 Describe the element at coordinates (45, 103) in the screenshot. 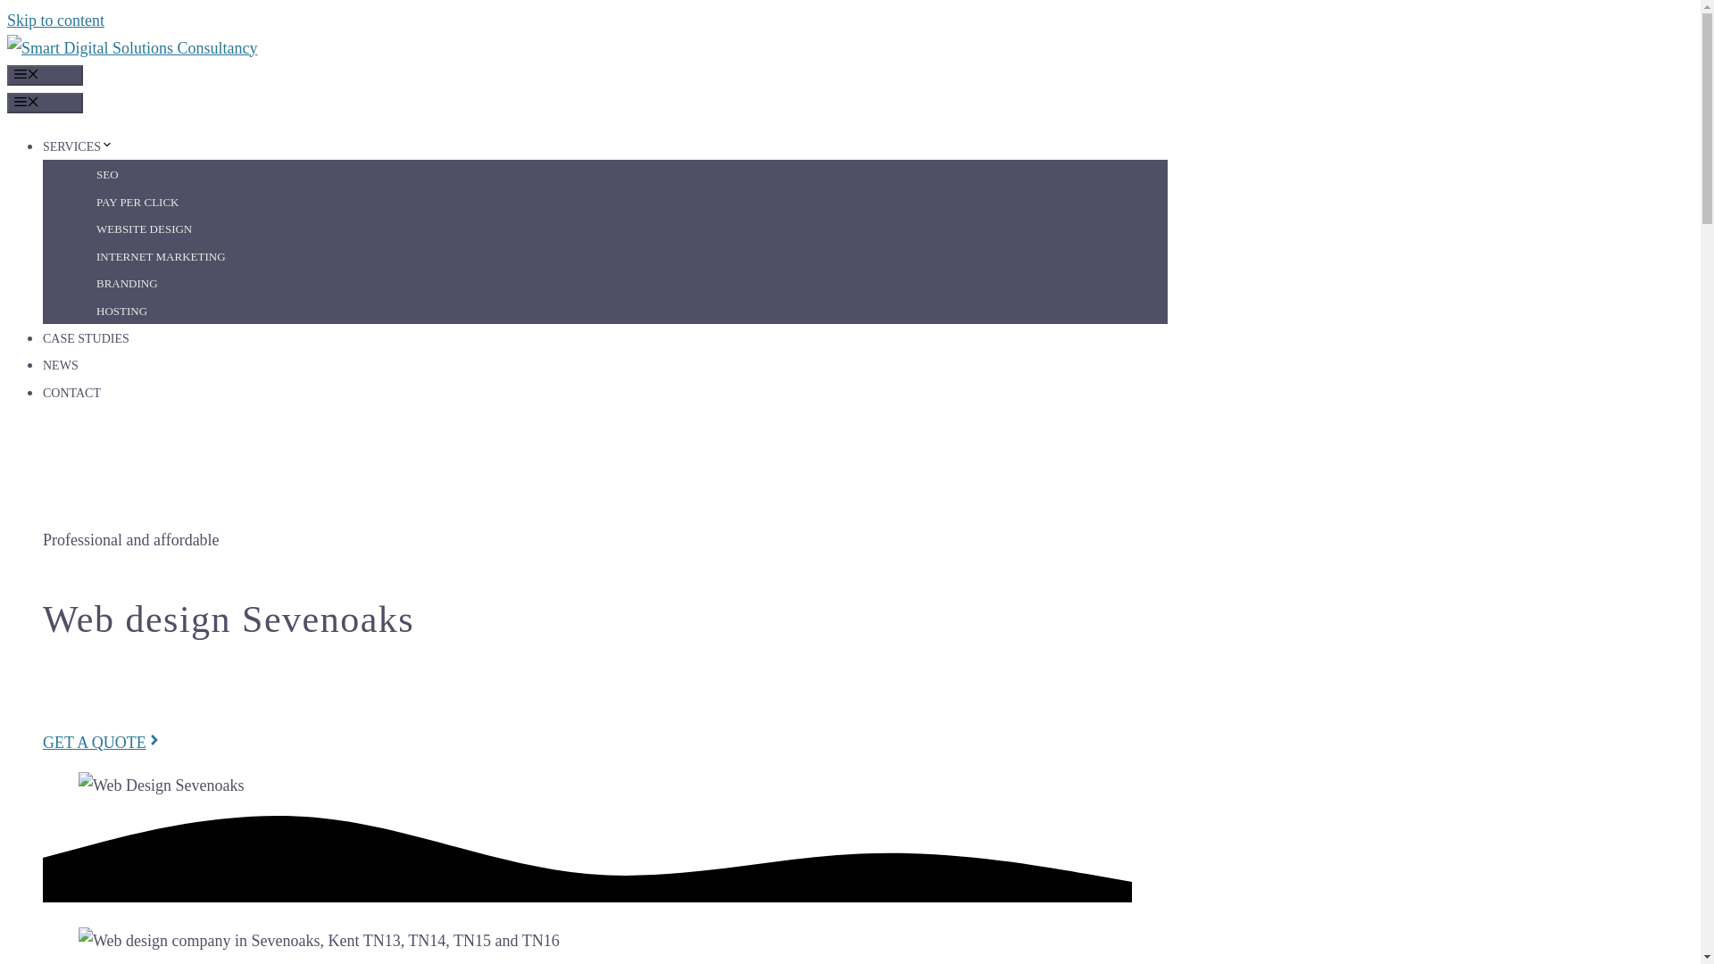

I see `MENU` at that location.